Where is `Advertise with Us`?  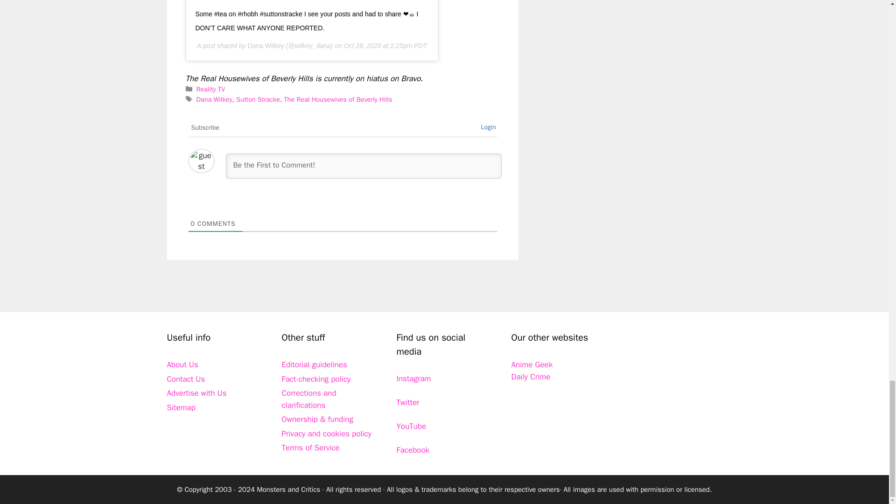 Advertise with Us is located at coordinates (196, 393).